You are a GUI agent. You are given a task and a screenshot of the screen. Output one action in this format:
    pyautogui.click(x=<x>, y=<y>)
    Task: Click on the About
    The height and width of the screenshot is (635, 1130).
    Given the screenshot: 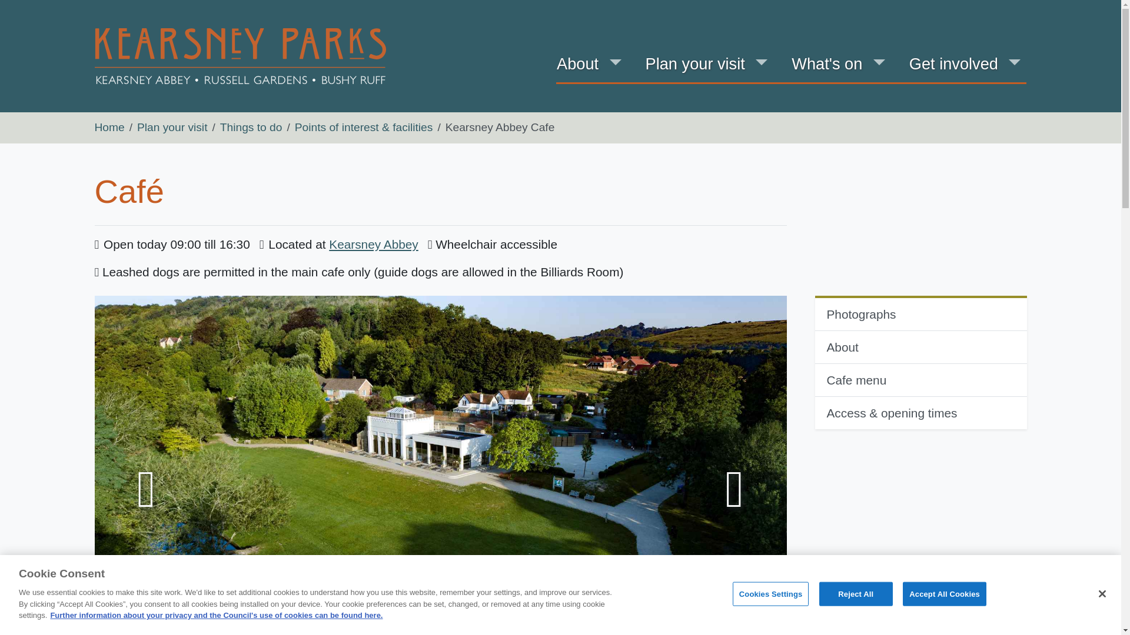 What is the action you would take?
    pyautogui.click(x=920, y=347)
    